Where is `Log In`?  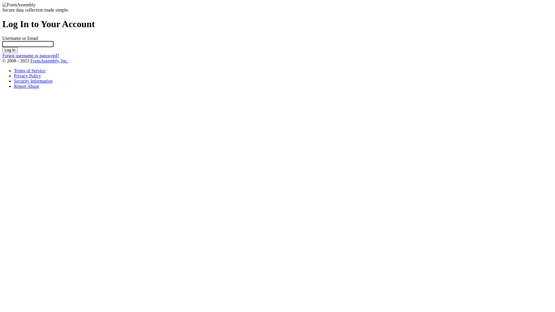 Log In is located at coordinates (10, 50).